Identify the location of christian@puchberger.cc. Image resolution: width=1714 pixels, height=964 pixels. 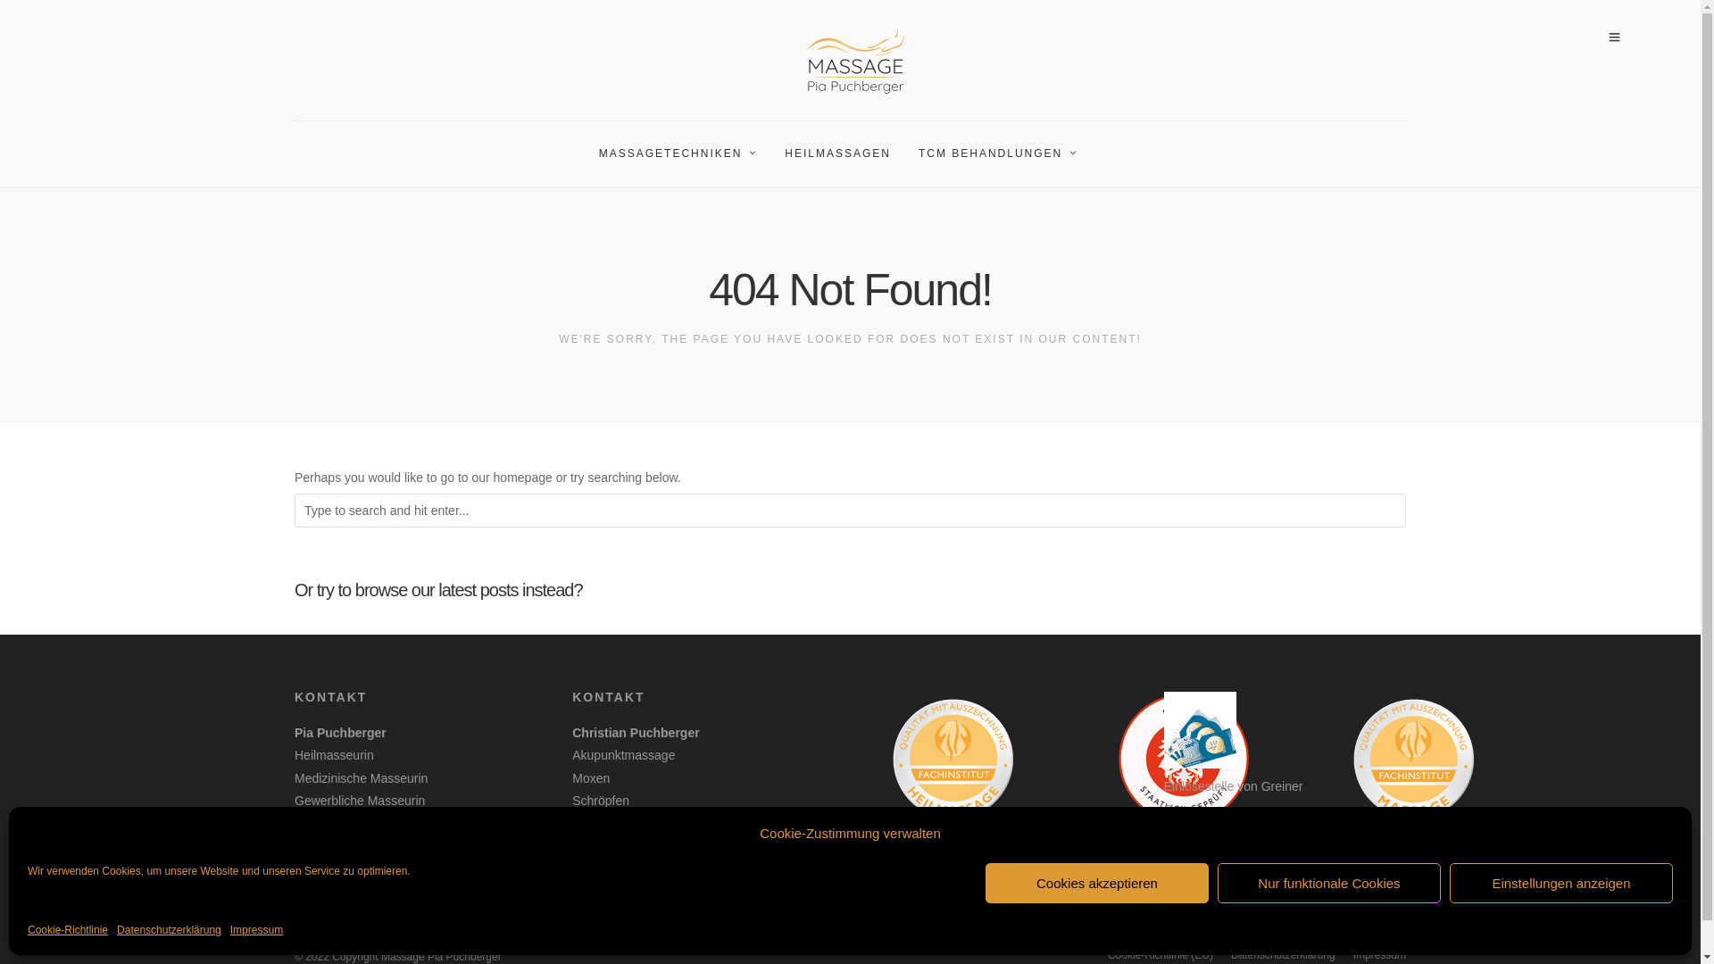
(684, 858).